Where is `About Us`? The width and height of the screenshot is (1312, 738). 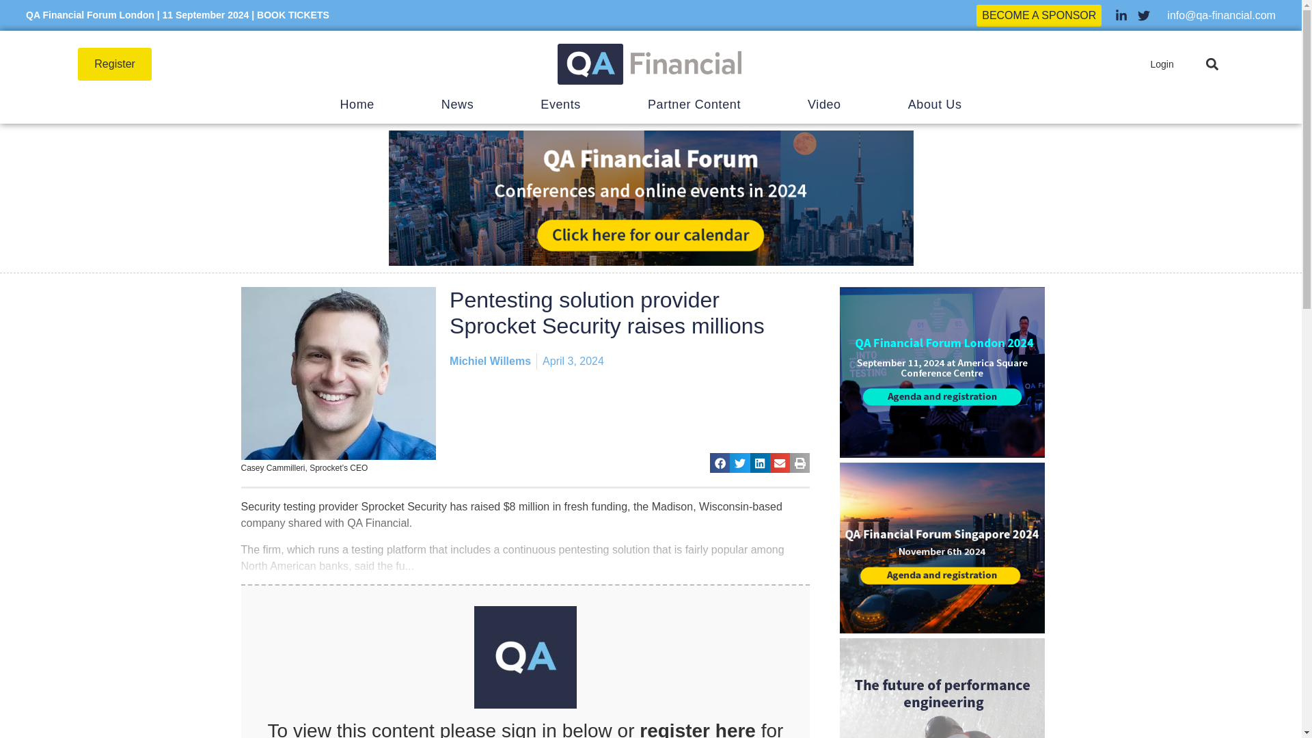
About Us is located at coordinates (935, 104).